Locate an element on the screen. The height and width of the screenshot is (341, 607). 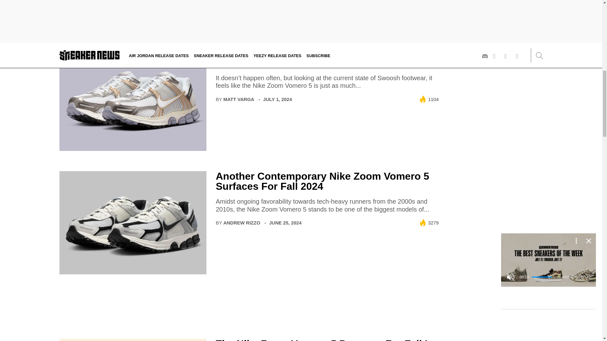
MATT VARGA is located at coordinates (239, 99).